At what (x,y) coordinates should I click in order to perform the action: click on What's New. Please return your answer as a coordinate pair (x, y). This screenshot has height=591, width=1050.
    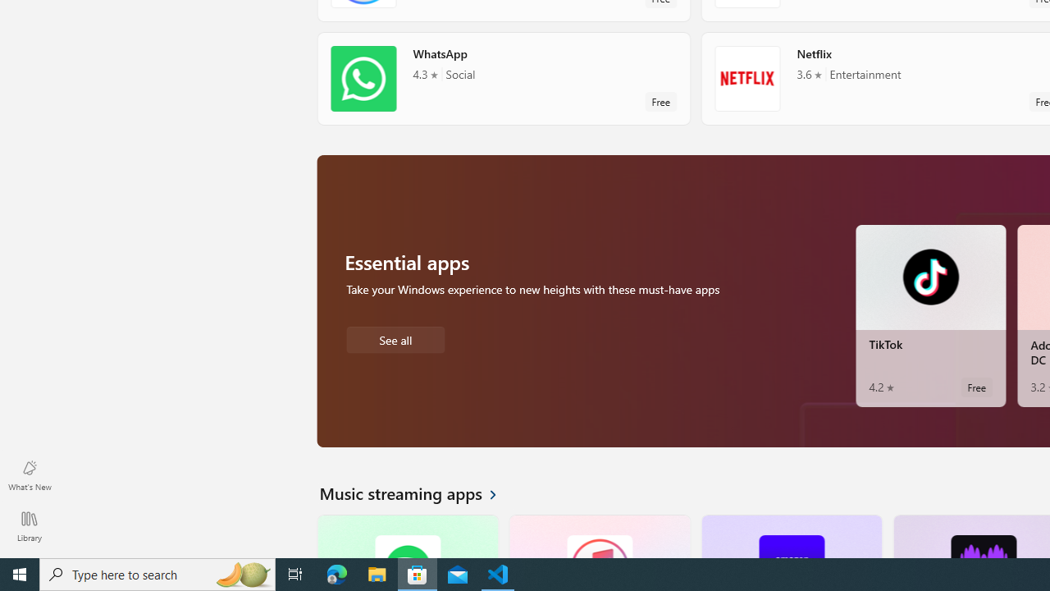
    Looking at the image, I should click on (30, 474).